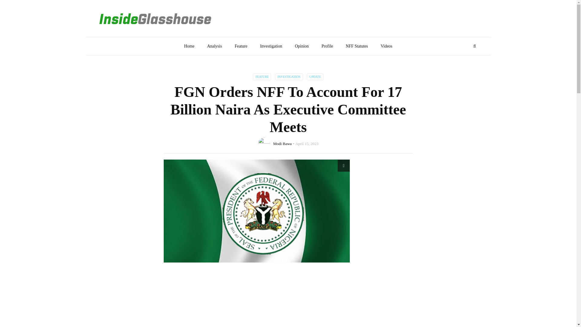 The width and height of the screenshot is (581, 327). What do you see at coordinates (386, 46) in the screenshot?
I see `Videos` at bounding box center [386, 46].